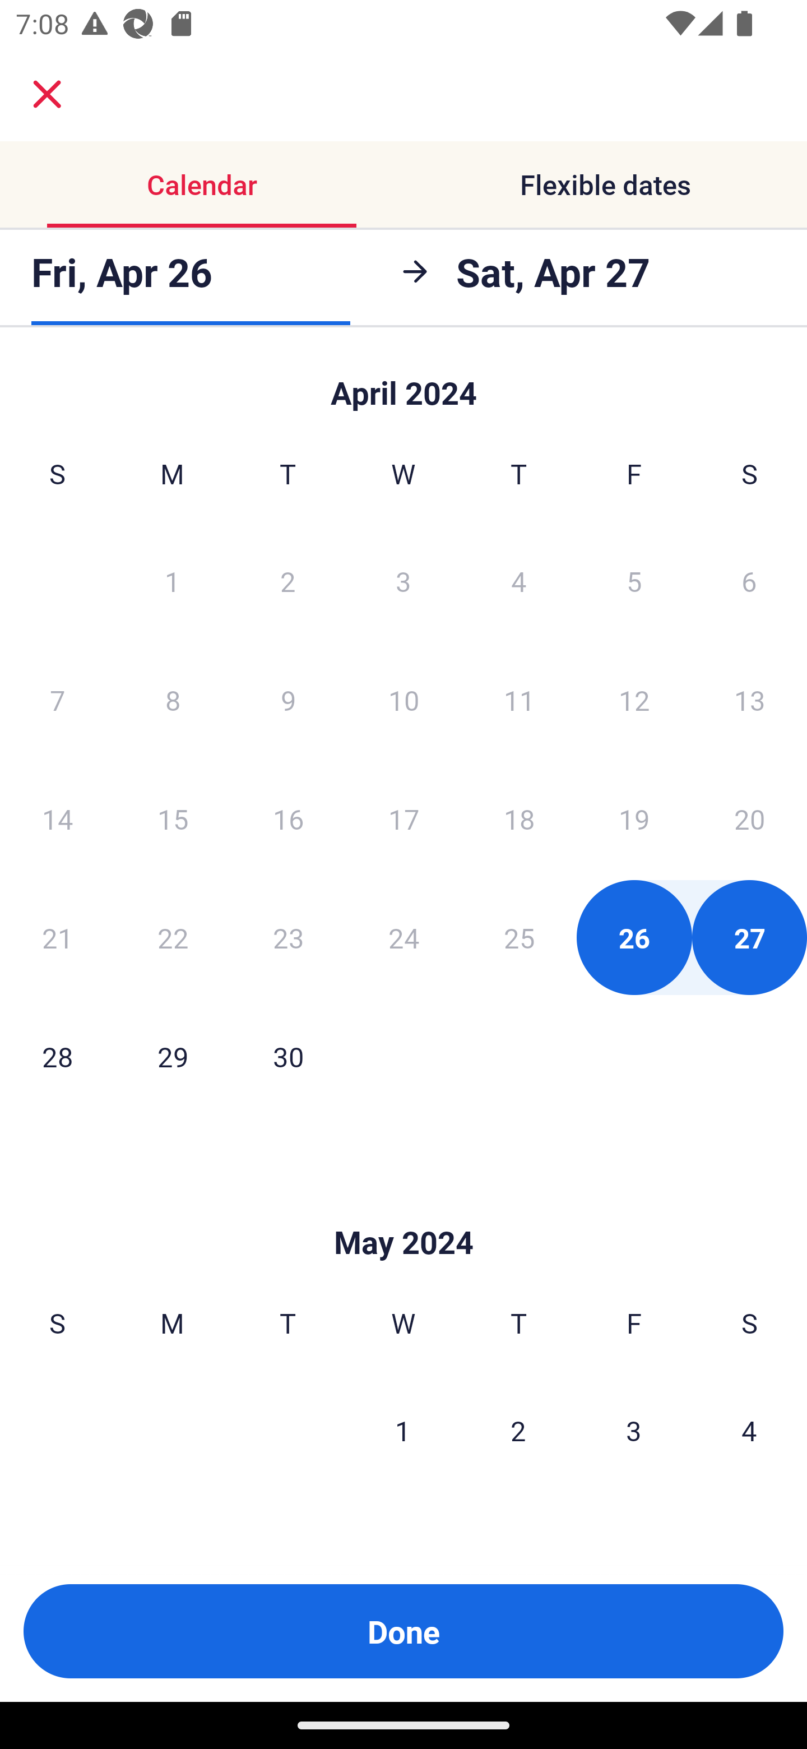 The image size is (807, 1749). What do you see at coordinates (173, 1056) in the screenshot?
I see `29 Monday, April 29, 2024` at bounding box center [173, 1056].